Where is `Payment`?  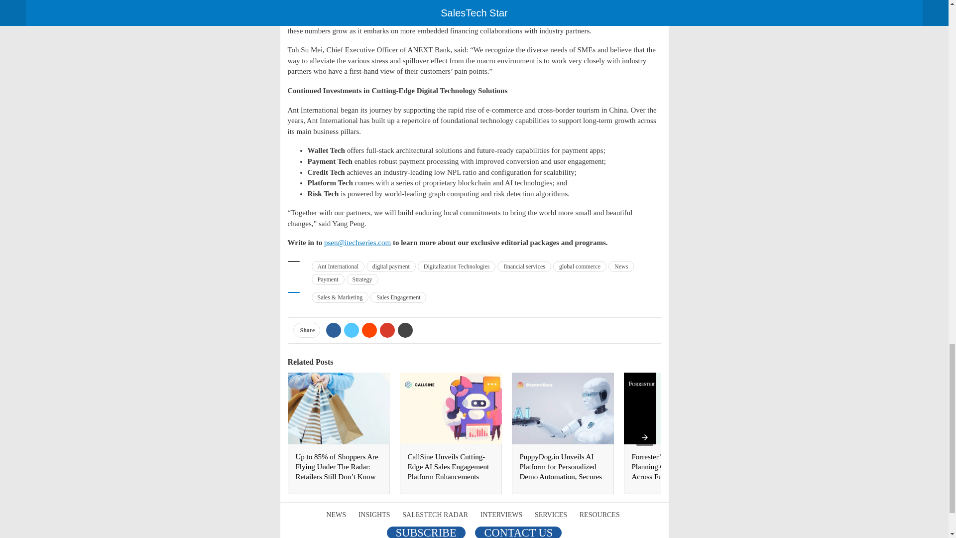 Payment is located at coordinates (328, 279).